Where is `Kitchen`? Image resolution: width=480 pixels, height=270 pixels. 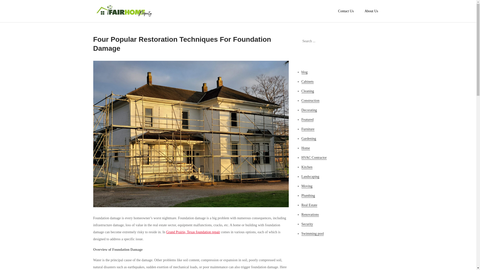
Kitchen is located at coordinates (307, 167).